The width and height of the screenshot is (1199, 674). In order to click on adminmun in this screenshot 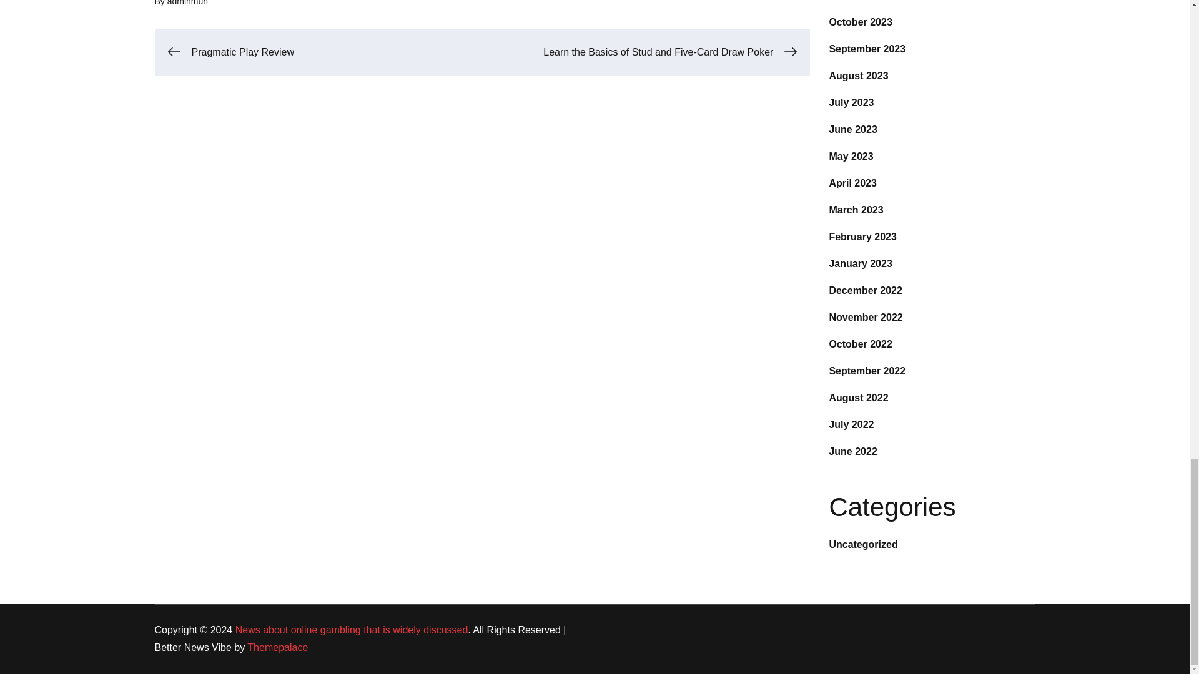, I will do `click(187, 2)`.